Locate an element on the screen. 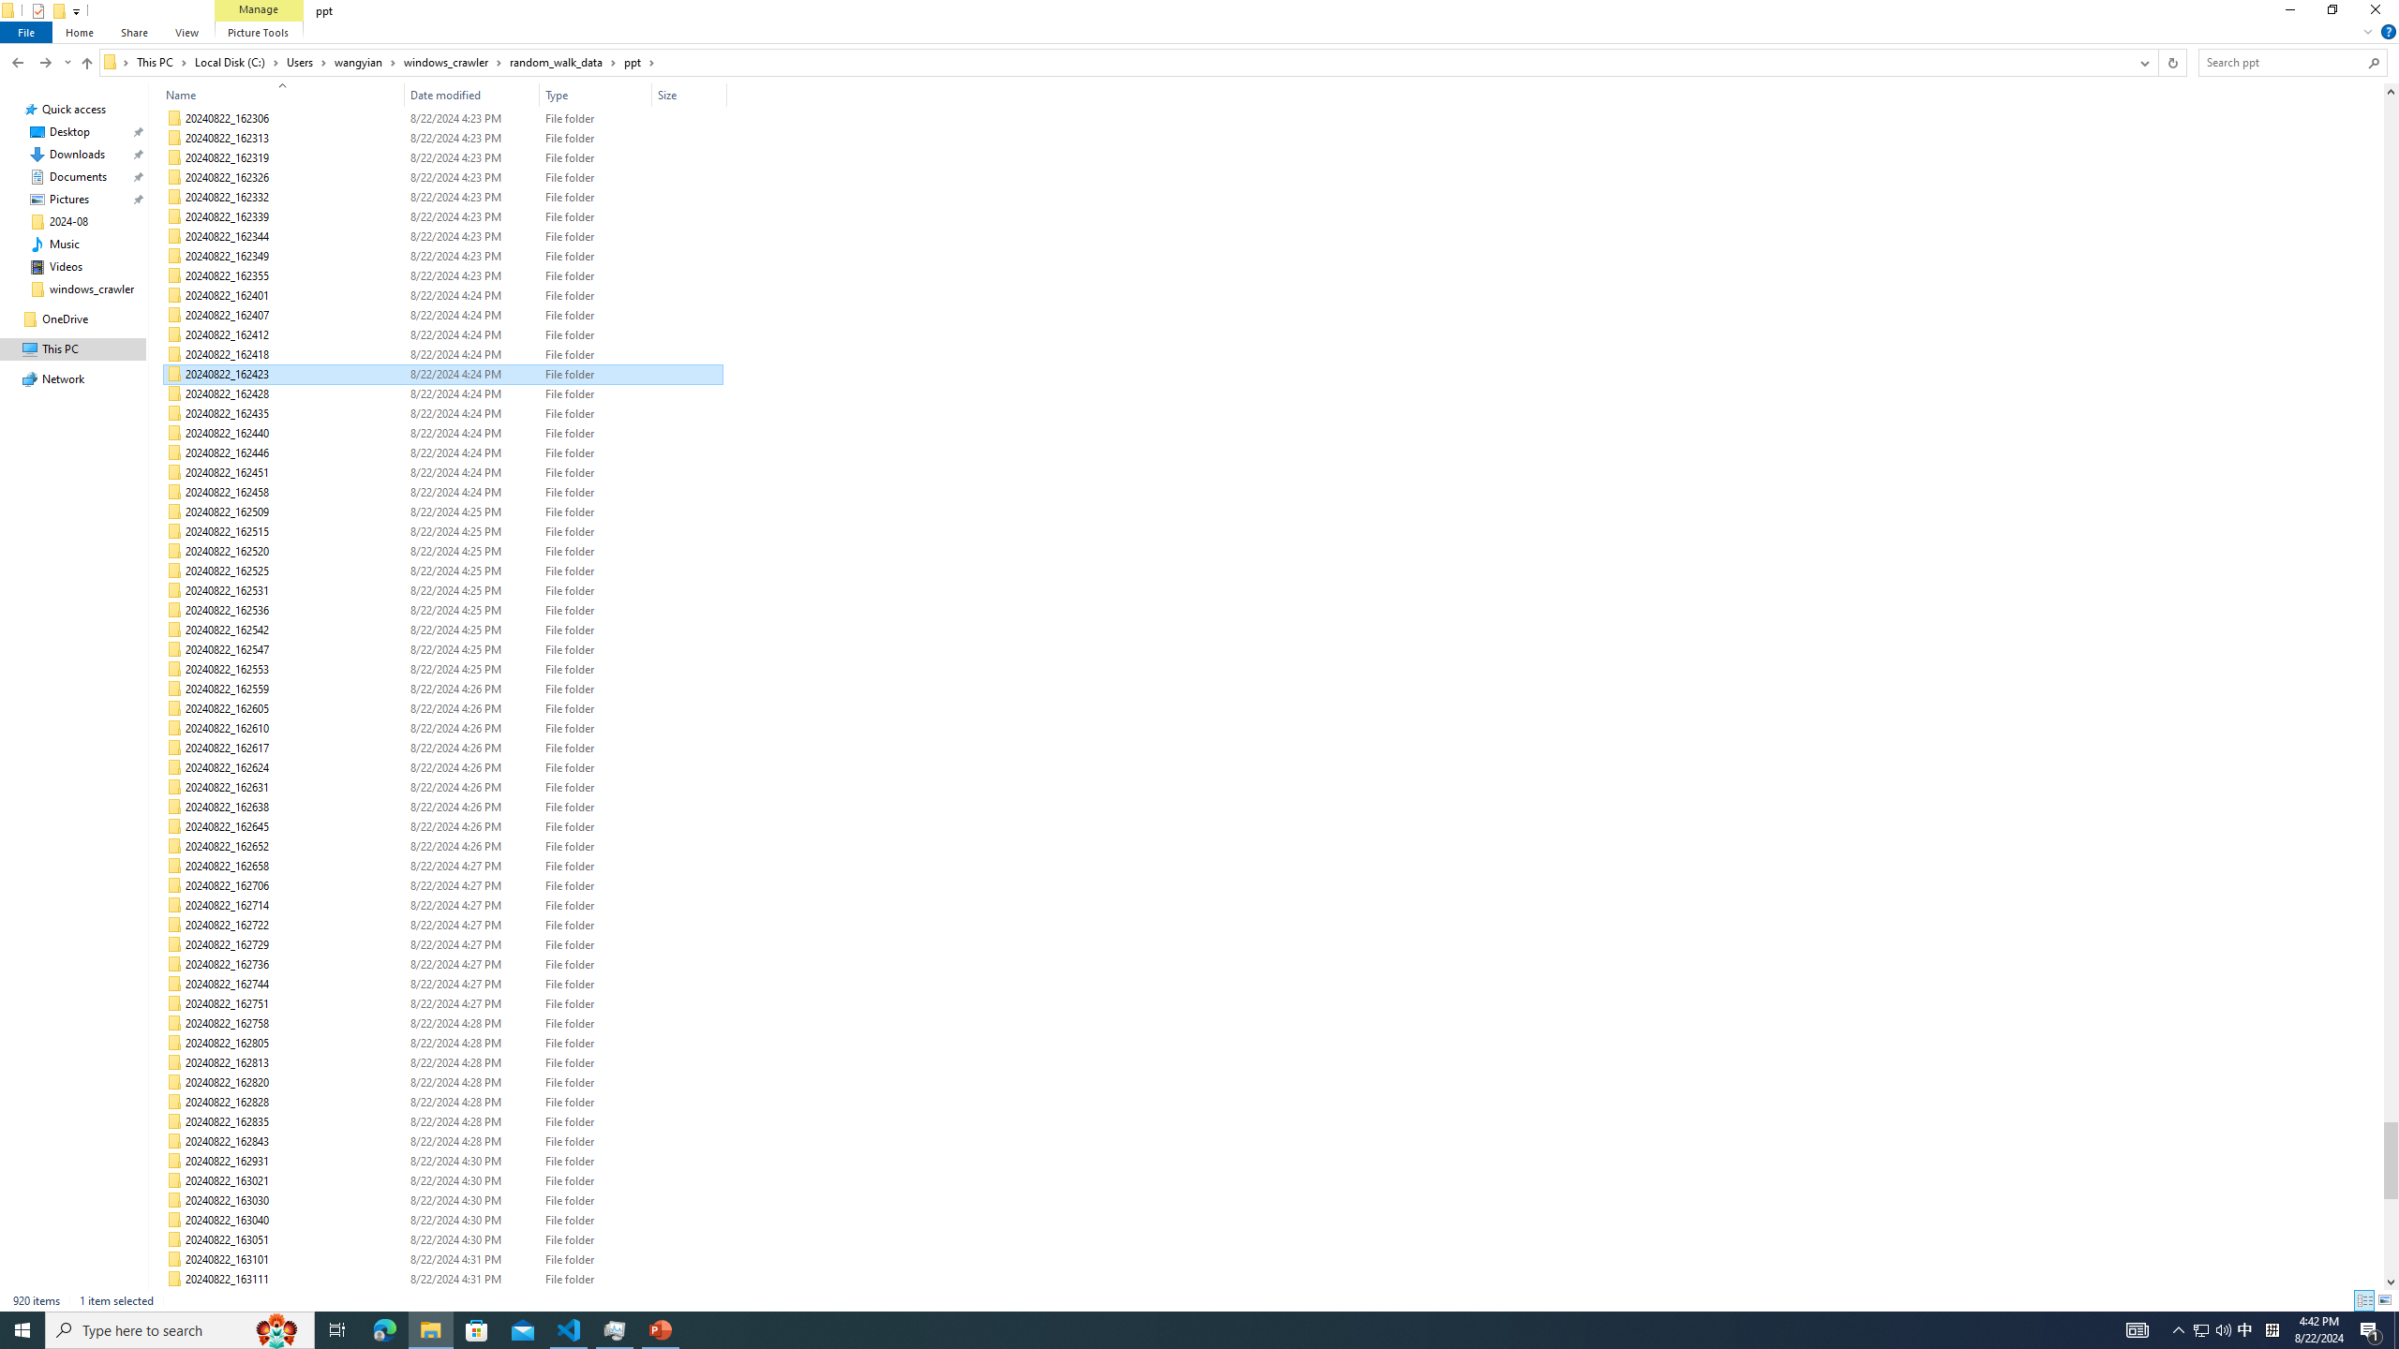 The height and width of the screenshot is (1349, 2399). 20240822_162525 is located at coordinates (444, 571).